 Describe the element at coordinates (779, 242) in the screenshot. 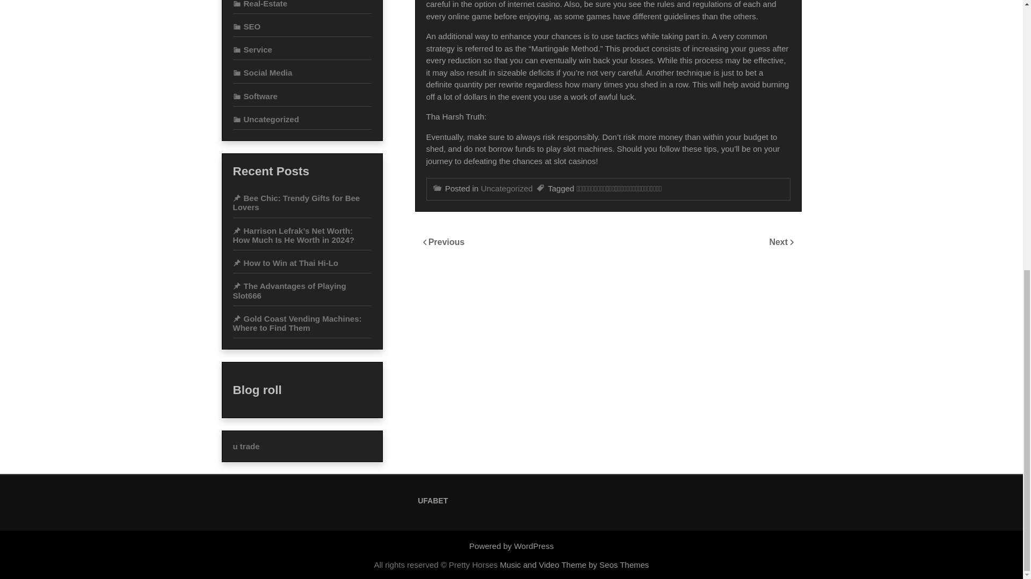

I see `Next` at that location.